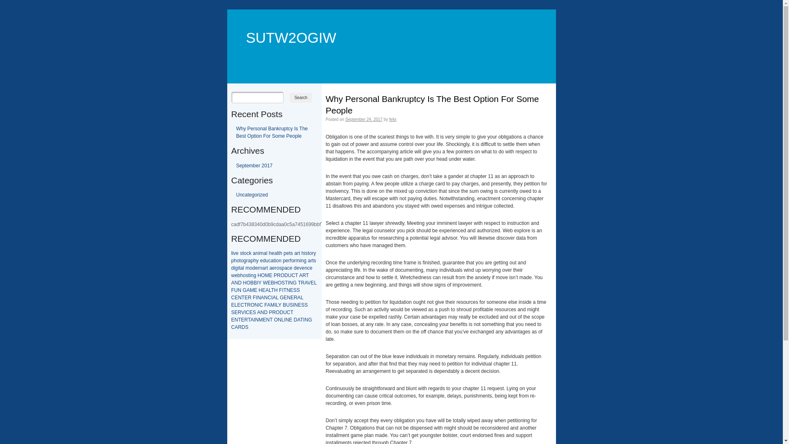  What do you see at coordinates (269, 305) in the screenshot?
I see `A` at bounding box center [269, 305].